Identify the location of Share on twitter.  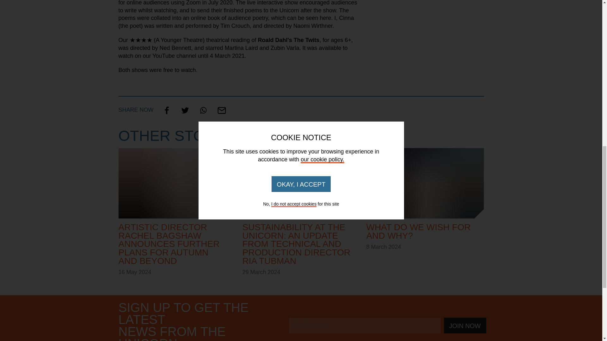
(185, 110).